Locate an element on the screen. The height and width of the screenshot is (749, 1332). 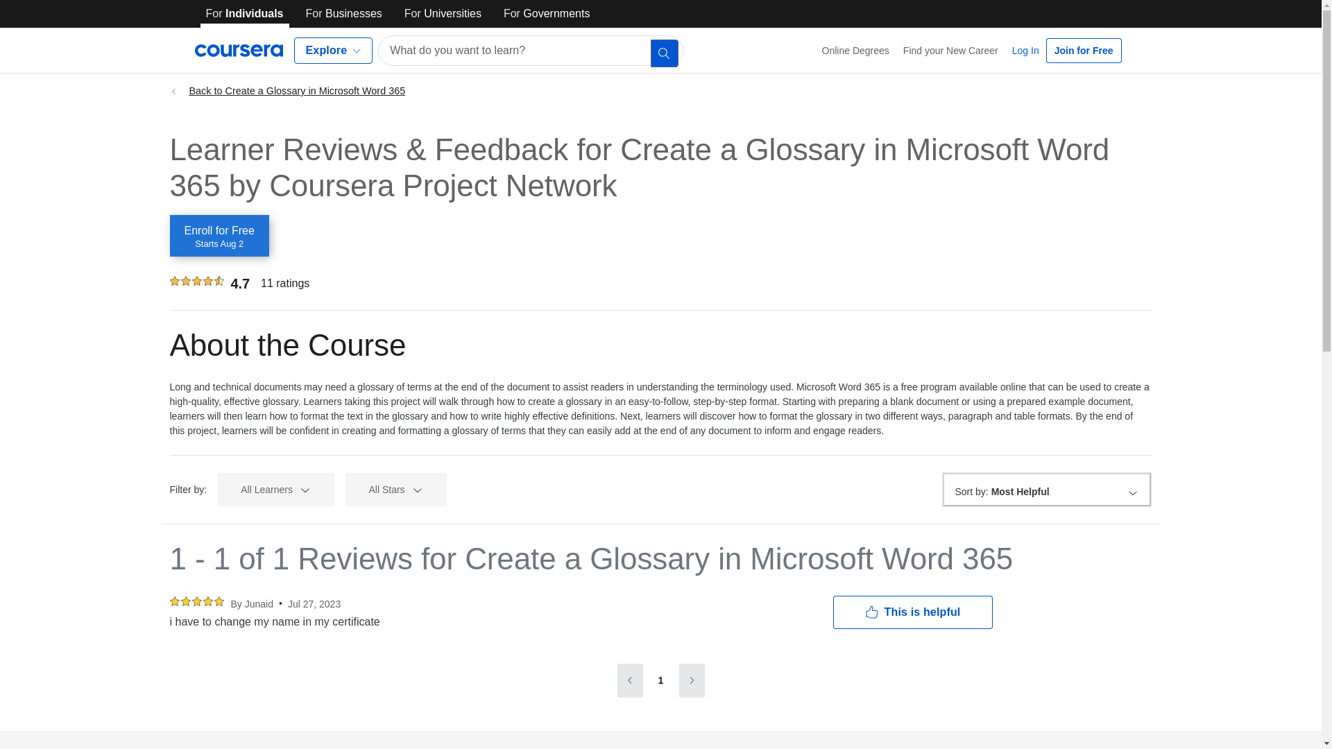
All Stars is located at coordinates (395, 490).